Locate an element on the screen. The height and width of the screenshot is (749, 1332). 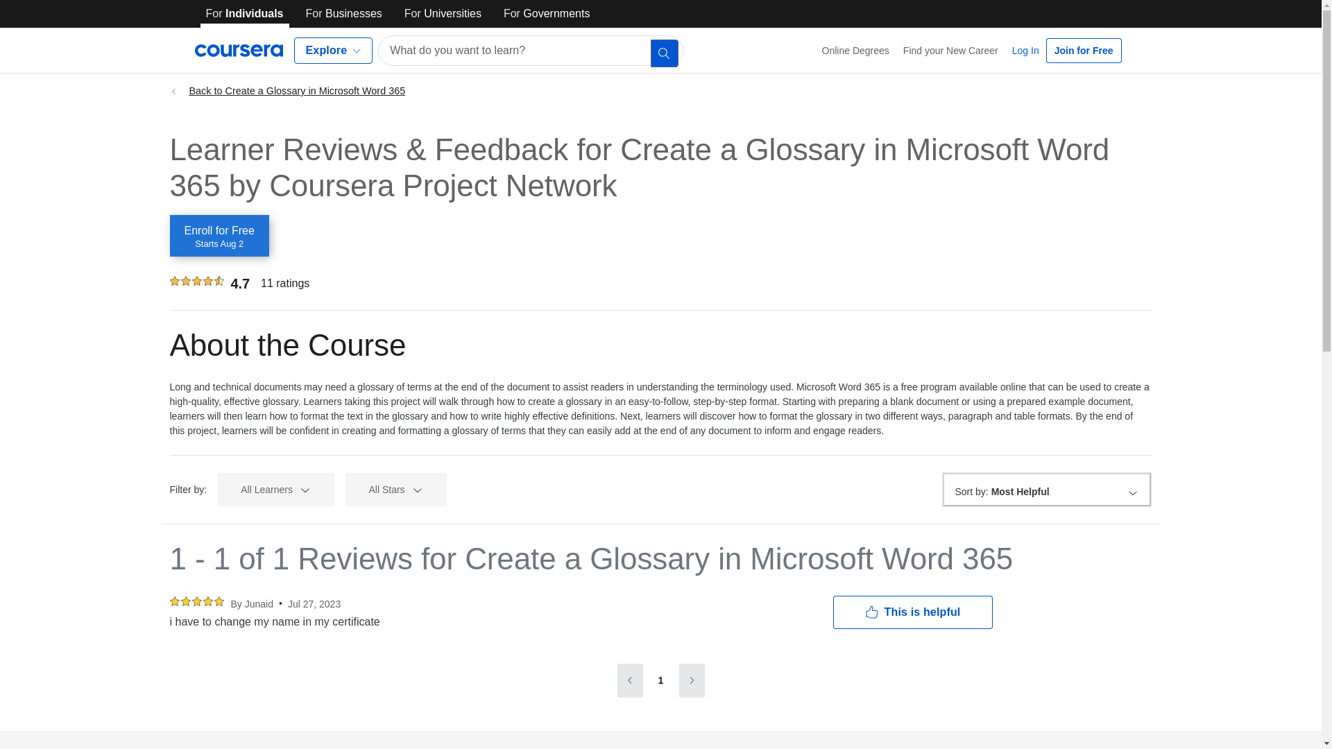
All Stars is located at coordinates (395, 490).